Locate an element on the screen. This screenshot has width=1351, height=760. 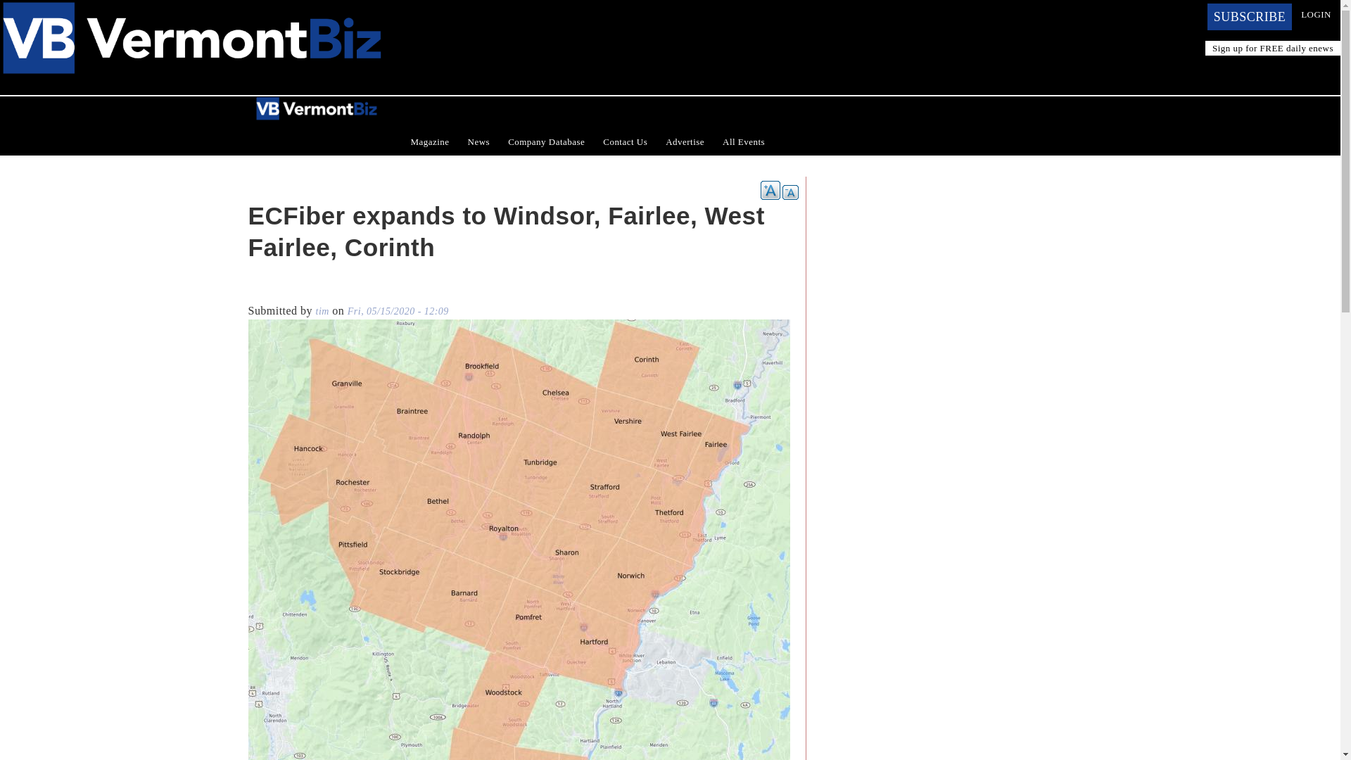
Share to X is located at coordinates (277, 290).